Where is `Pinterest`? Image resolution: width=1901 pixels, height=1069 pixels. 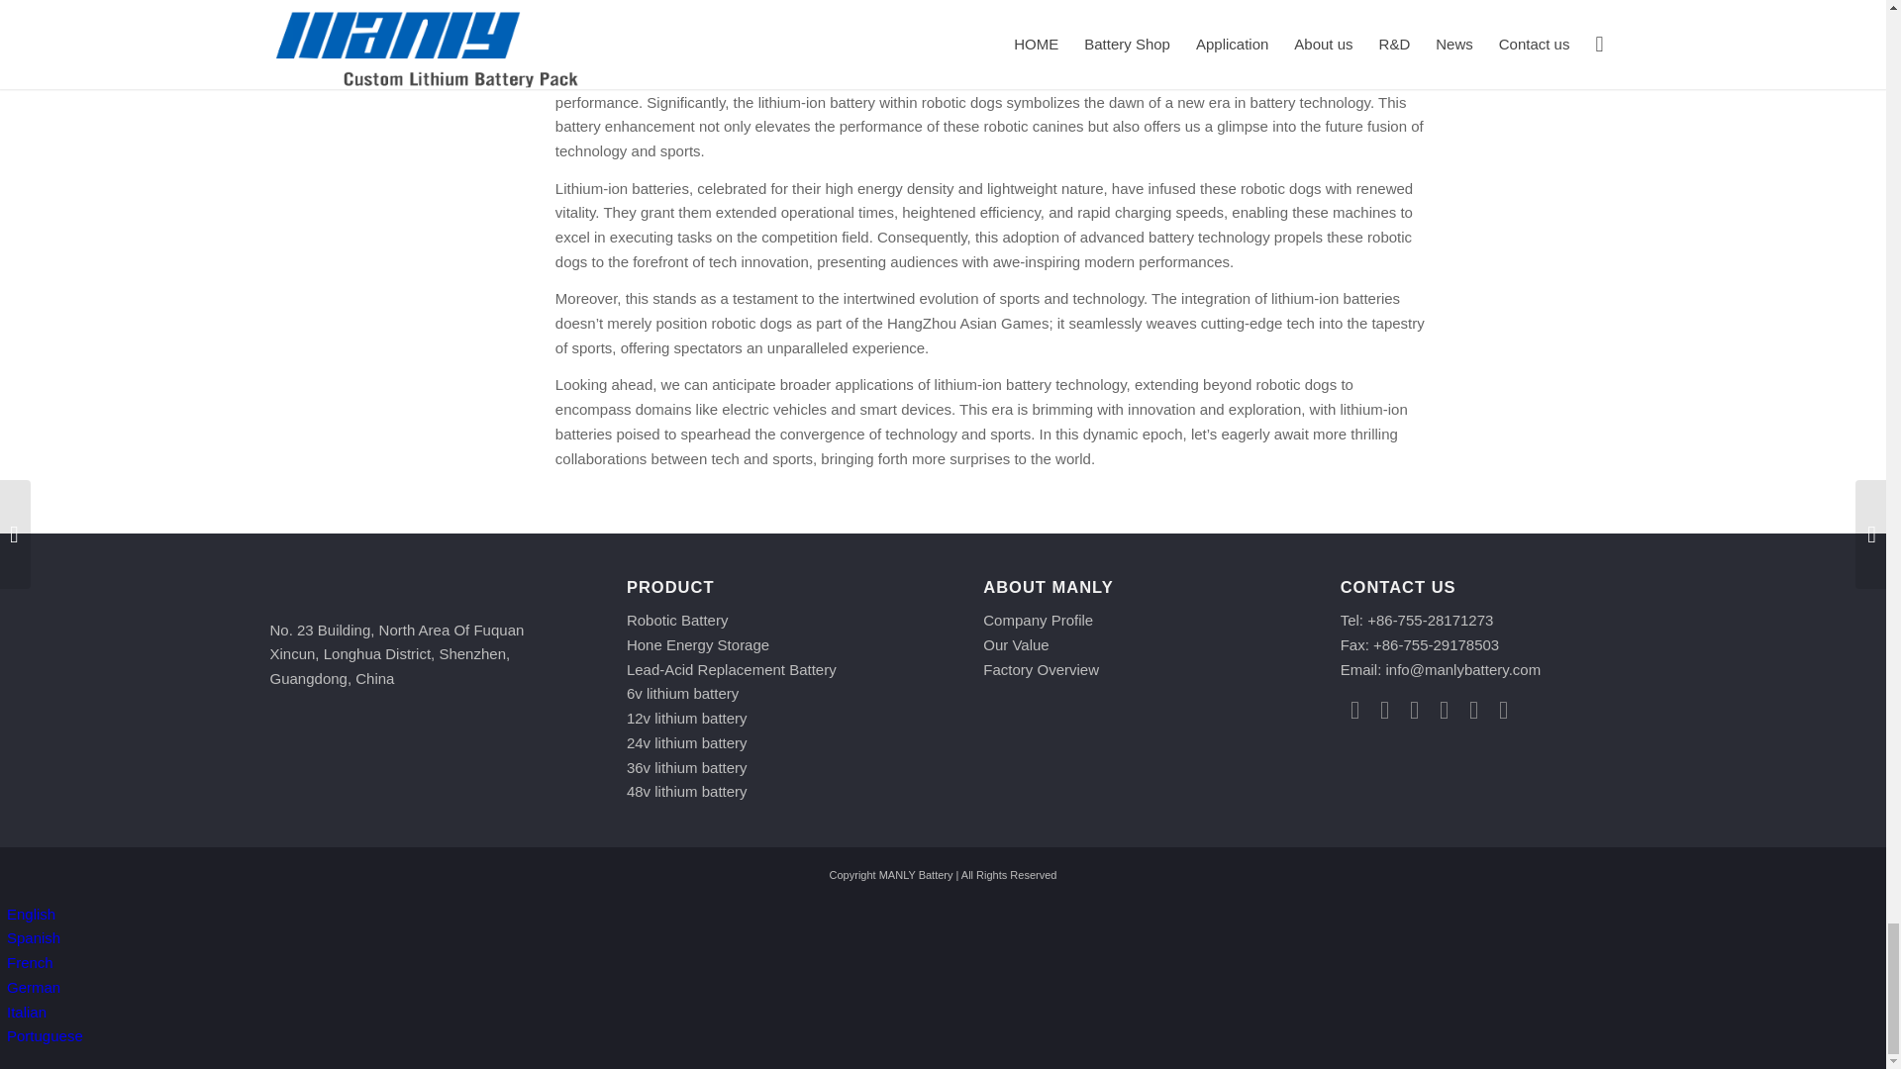
Pinterest is located at coordinates (1444, 710).